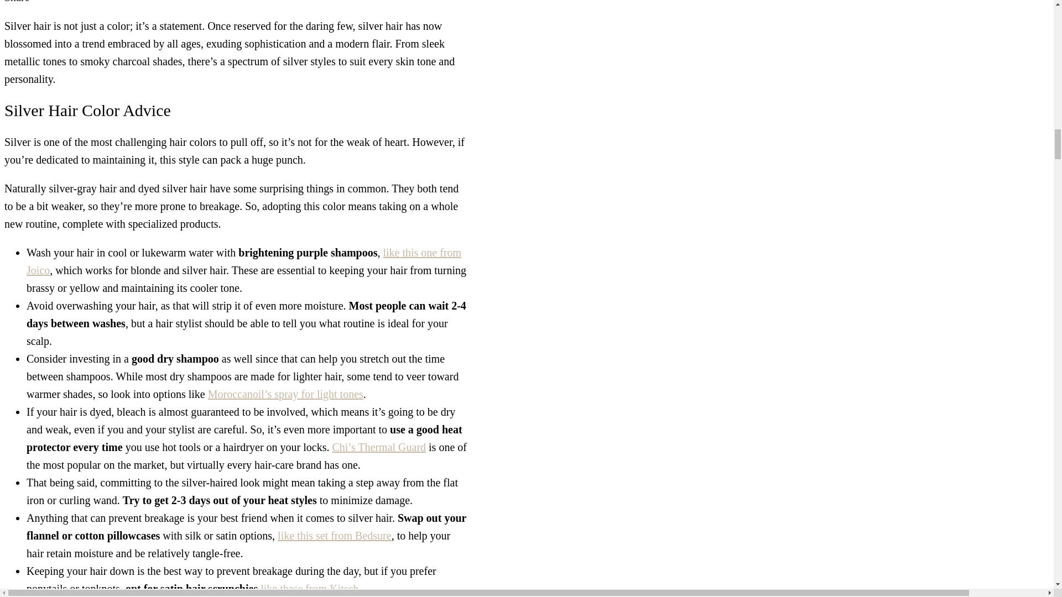  I want to click on like this one from Joico, so click(243, 261).